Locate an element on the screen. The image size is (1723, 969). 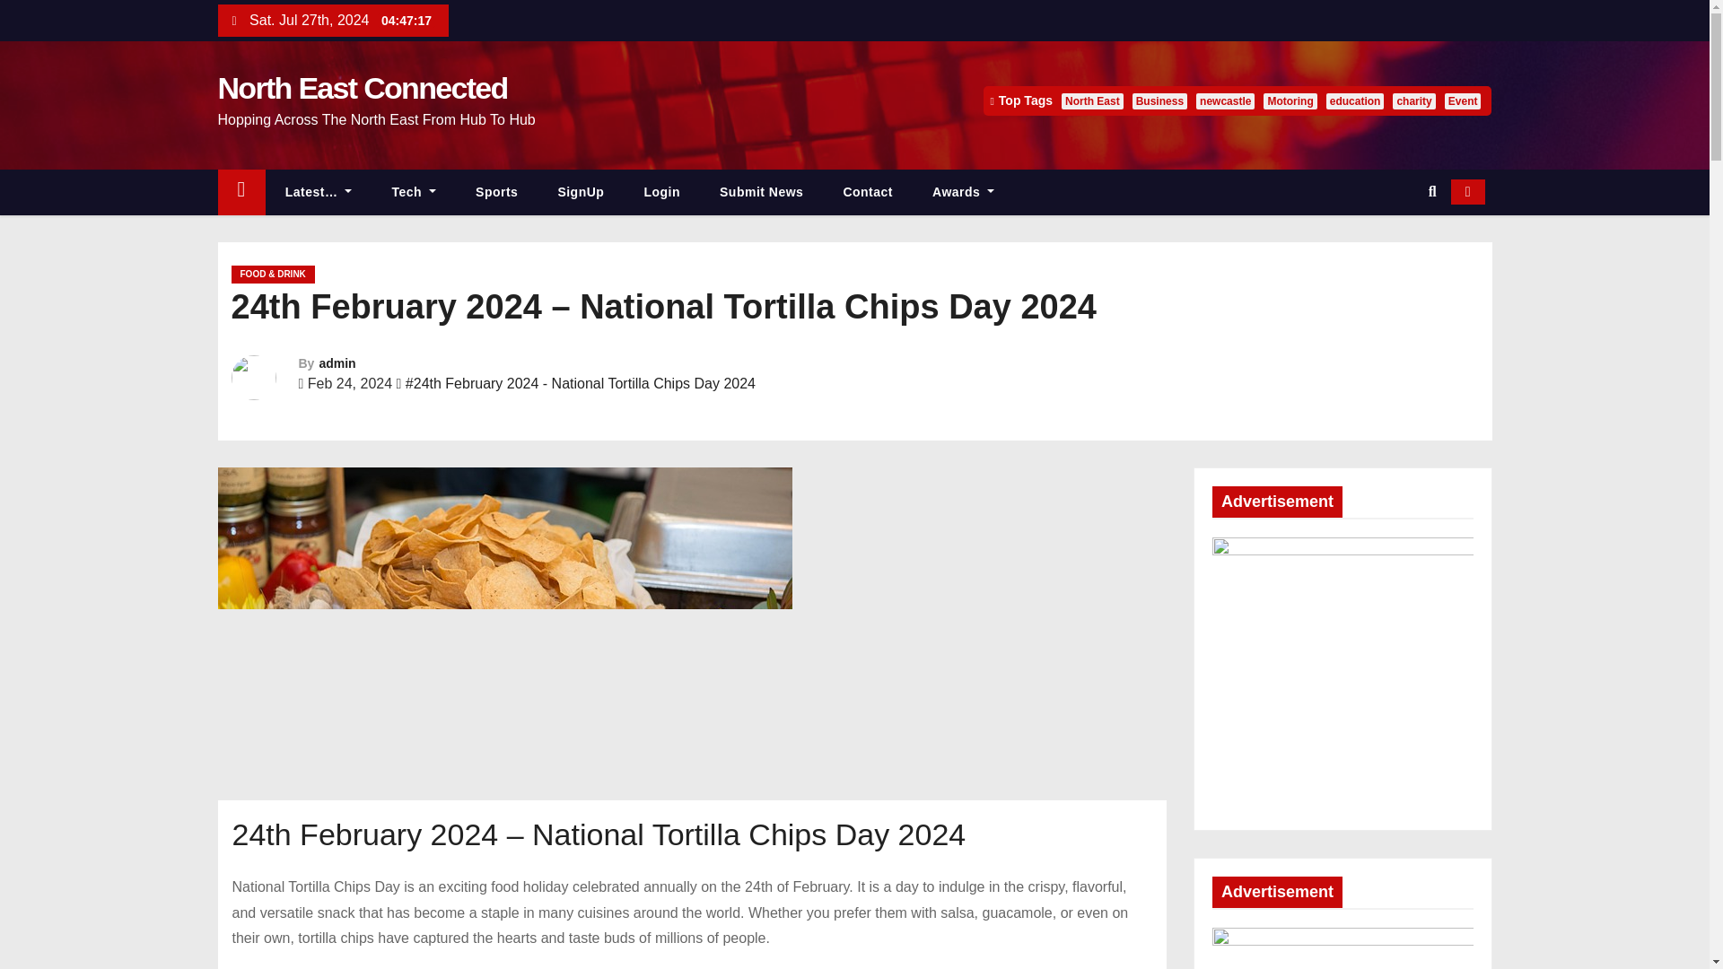
admin is located at coordinates (337, 362).